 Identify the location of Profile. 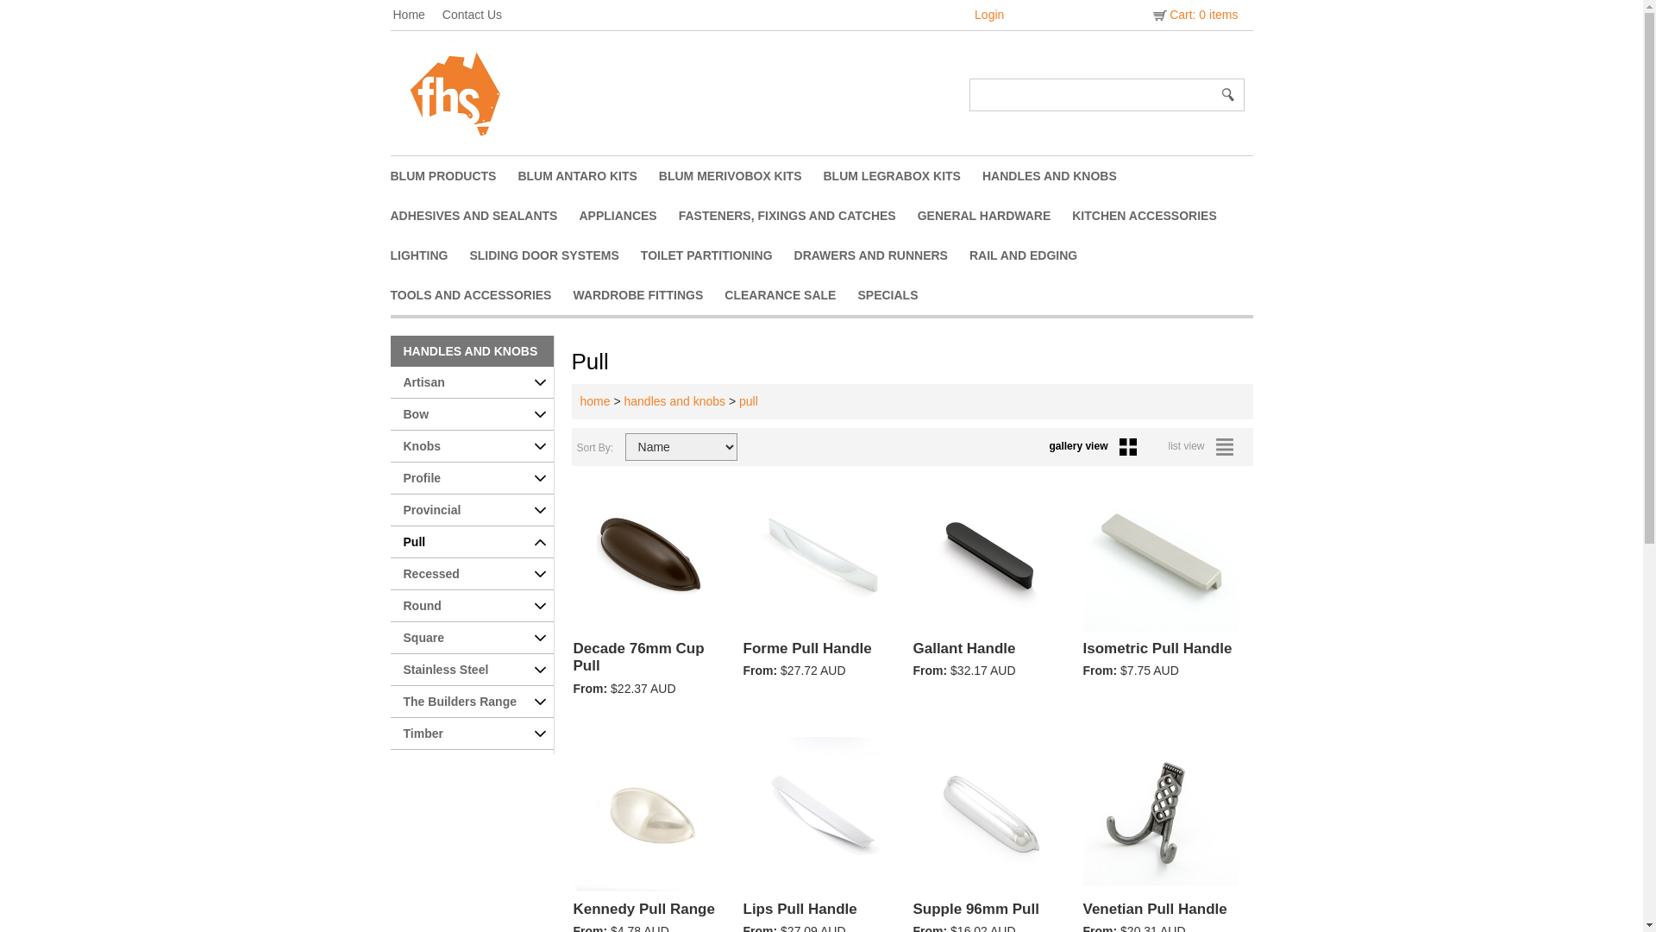
(471, 478).